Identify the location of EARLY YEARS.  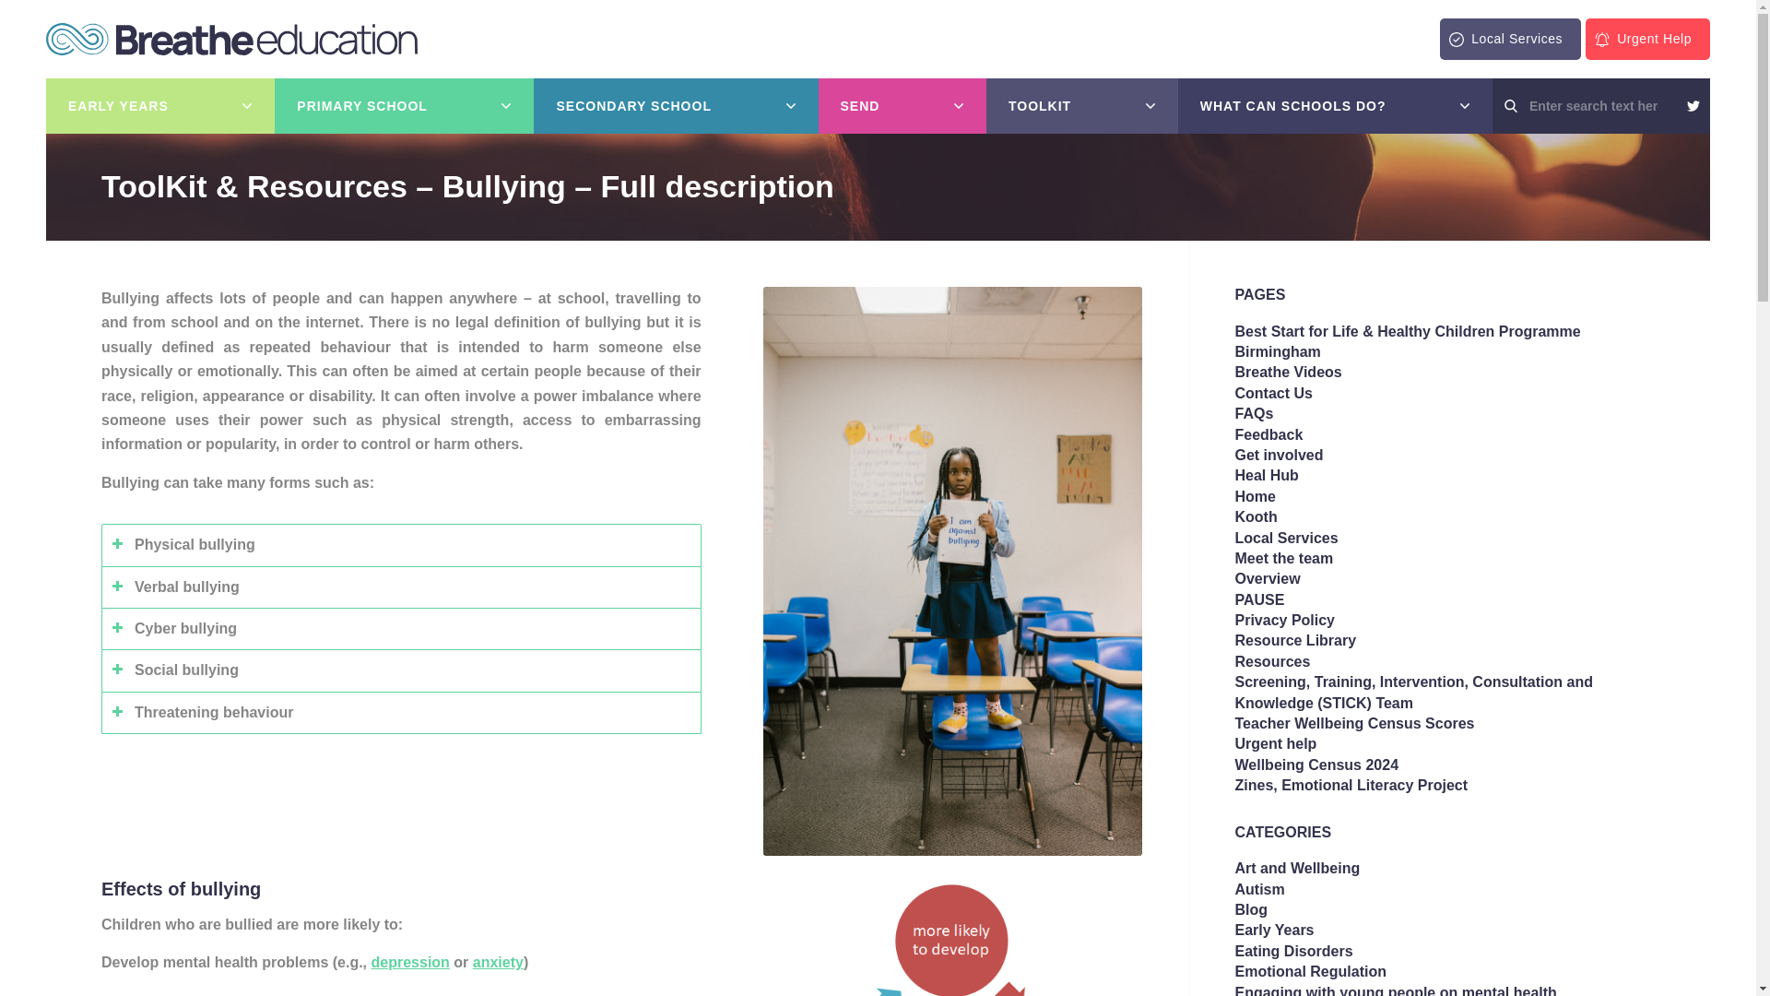
(159, 105).